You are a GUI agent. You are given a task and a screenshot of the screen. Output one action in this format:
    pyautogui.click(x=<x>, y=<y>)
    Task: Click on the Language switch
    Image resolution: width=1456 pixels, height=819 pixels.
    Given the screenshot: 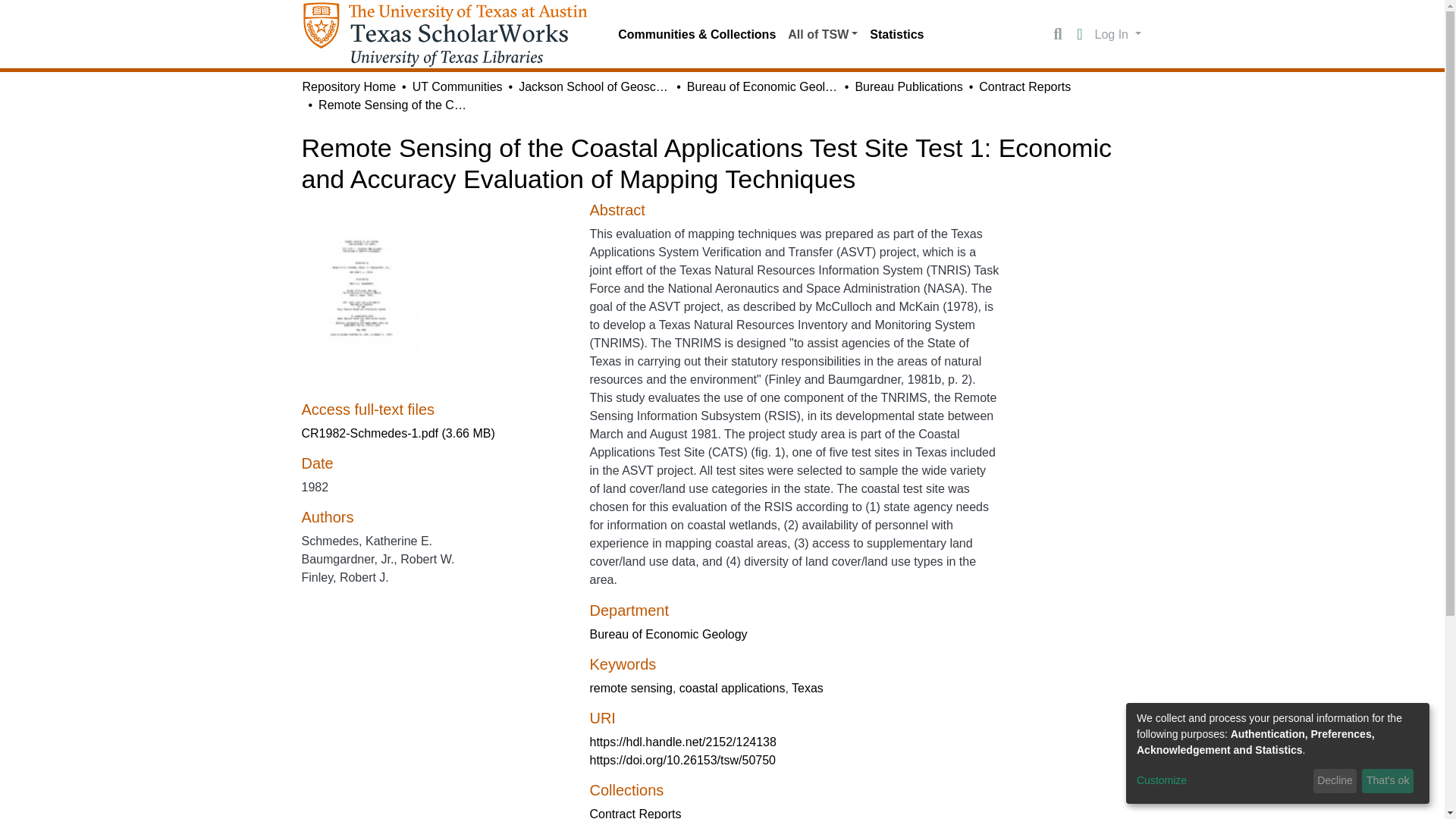 What is the action you would take?
    pyautogui.click(x=1080, y=35)
    